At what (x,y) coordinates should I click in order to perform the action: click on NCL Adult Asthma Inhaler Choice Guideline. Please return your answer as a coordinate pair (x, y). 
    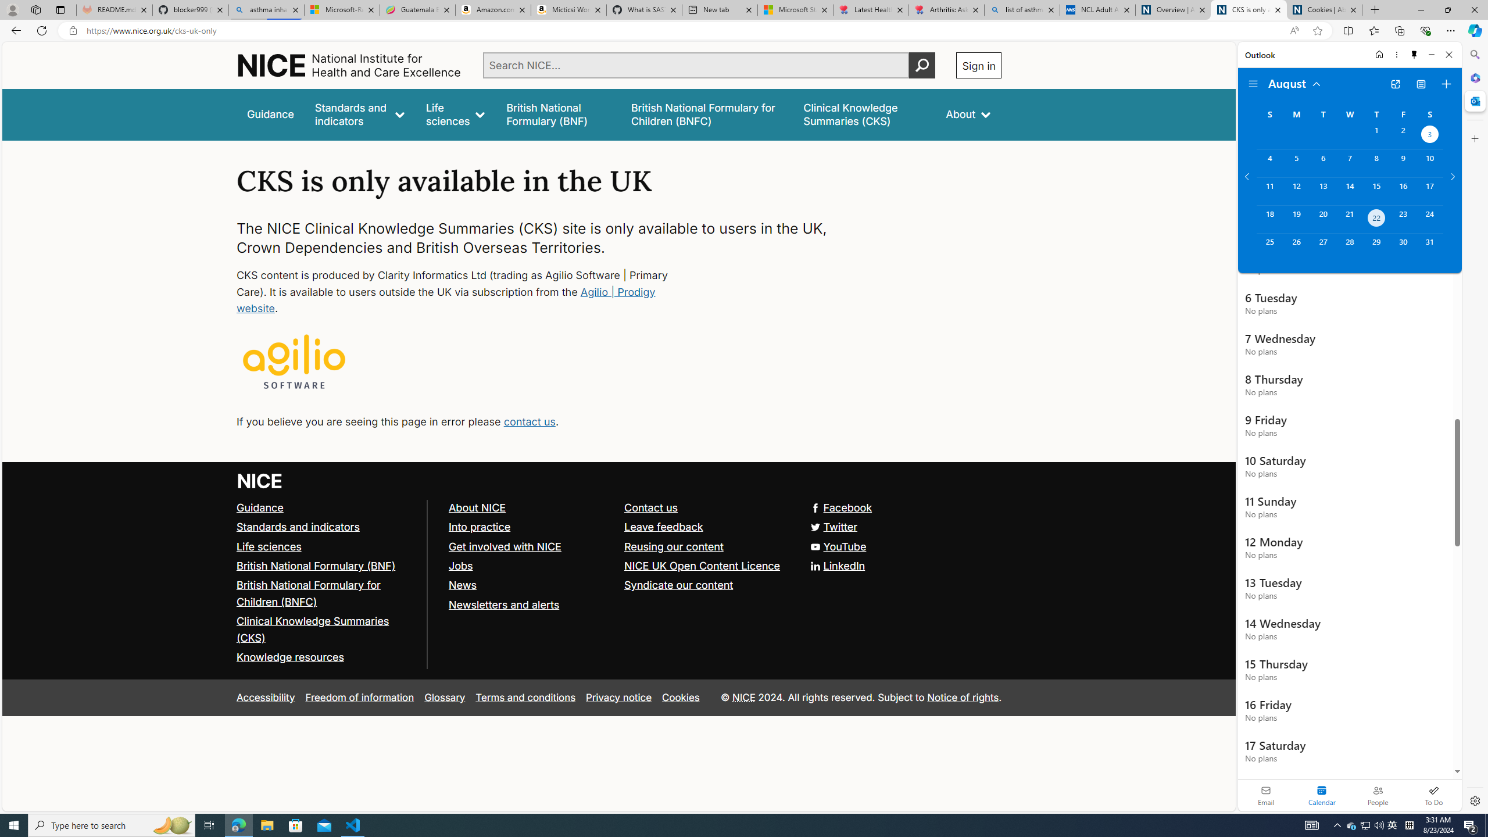
    Looking at the image, I should click on (1097, 10).